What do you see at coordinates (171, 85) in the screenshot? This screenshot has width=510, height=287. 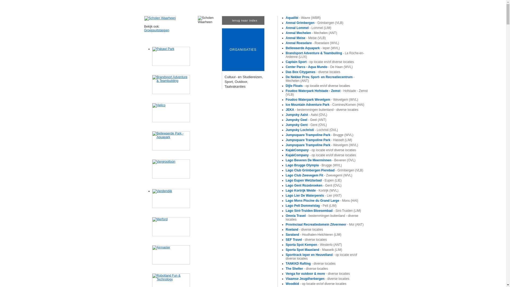 I see `Brandsport Adventure & Teambuilding` at bounding box center [171, 85].